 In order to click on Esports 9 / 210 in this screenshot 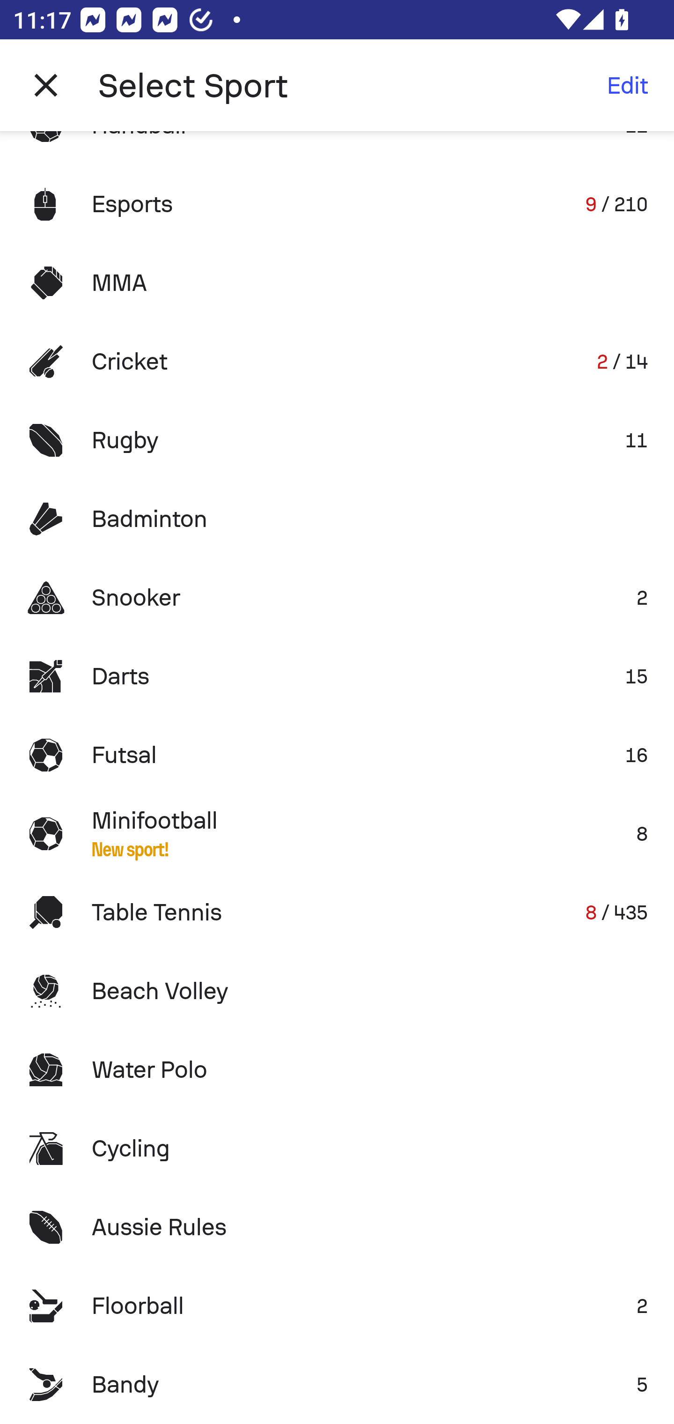, I will do `click(337, 204)`.